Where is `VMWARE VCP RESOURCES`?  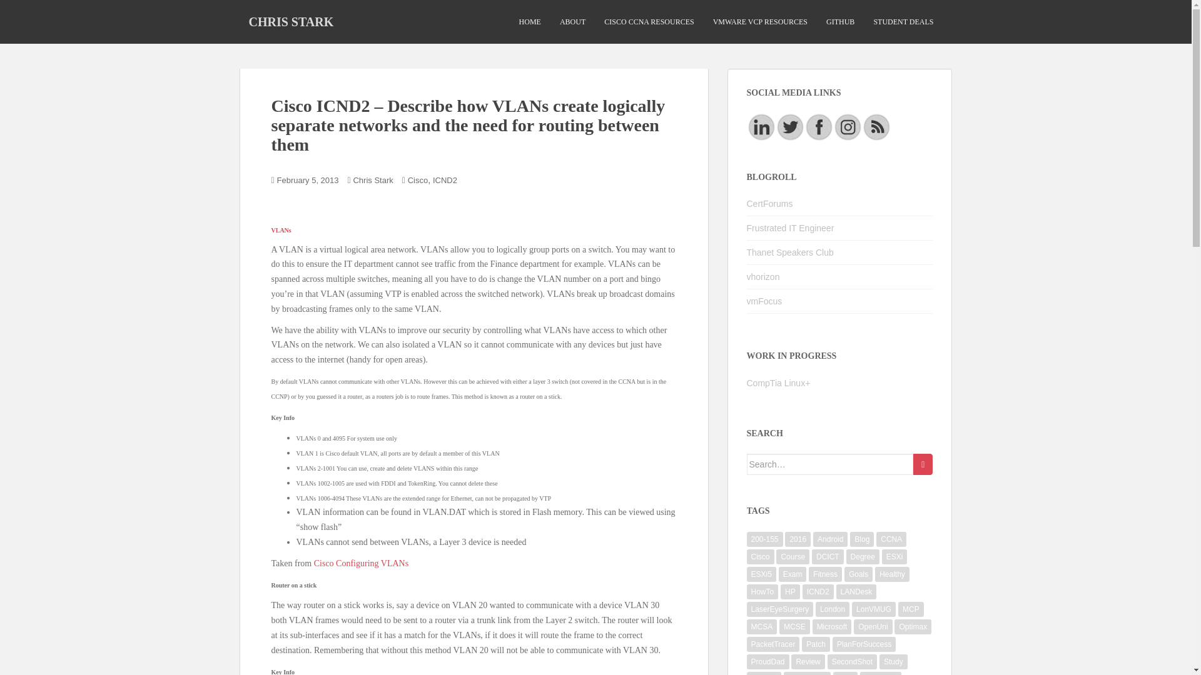
VMWARE VCP RESOURCES is located at coordinates (760, 22).